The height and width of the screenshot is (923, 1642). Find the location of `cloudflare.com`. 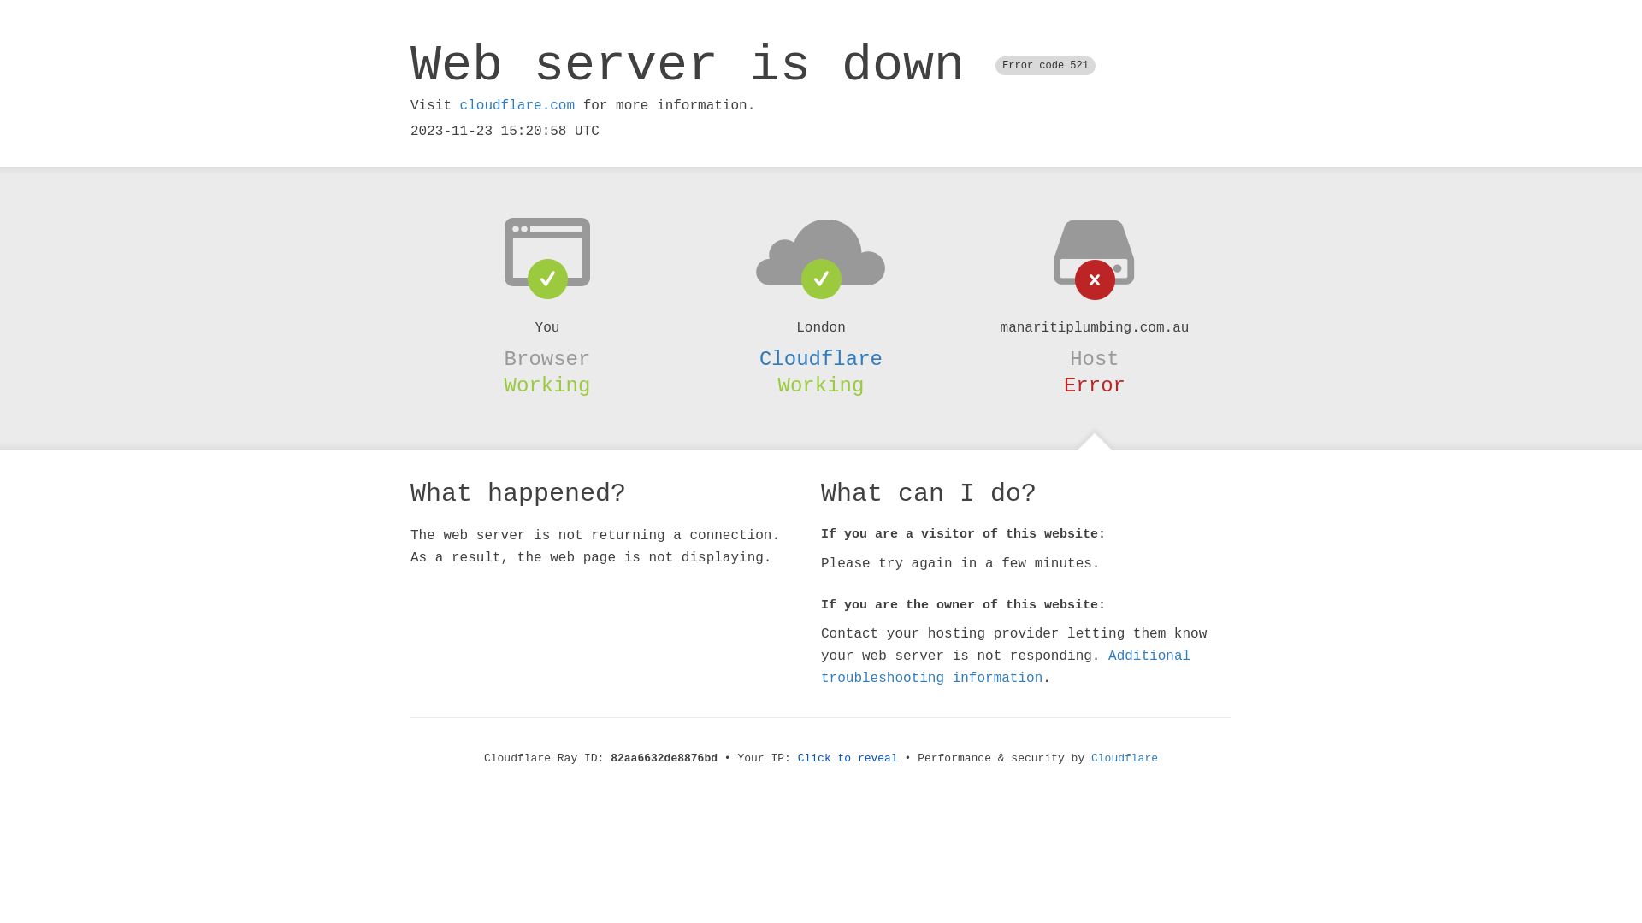

cloudflare.com is located at coordinates (517, 106).